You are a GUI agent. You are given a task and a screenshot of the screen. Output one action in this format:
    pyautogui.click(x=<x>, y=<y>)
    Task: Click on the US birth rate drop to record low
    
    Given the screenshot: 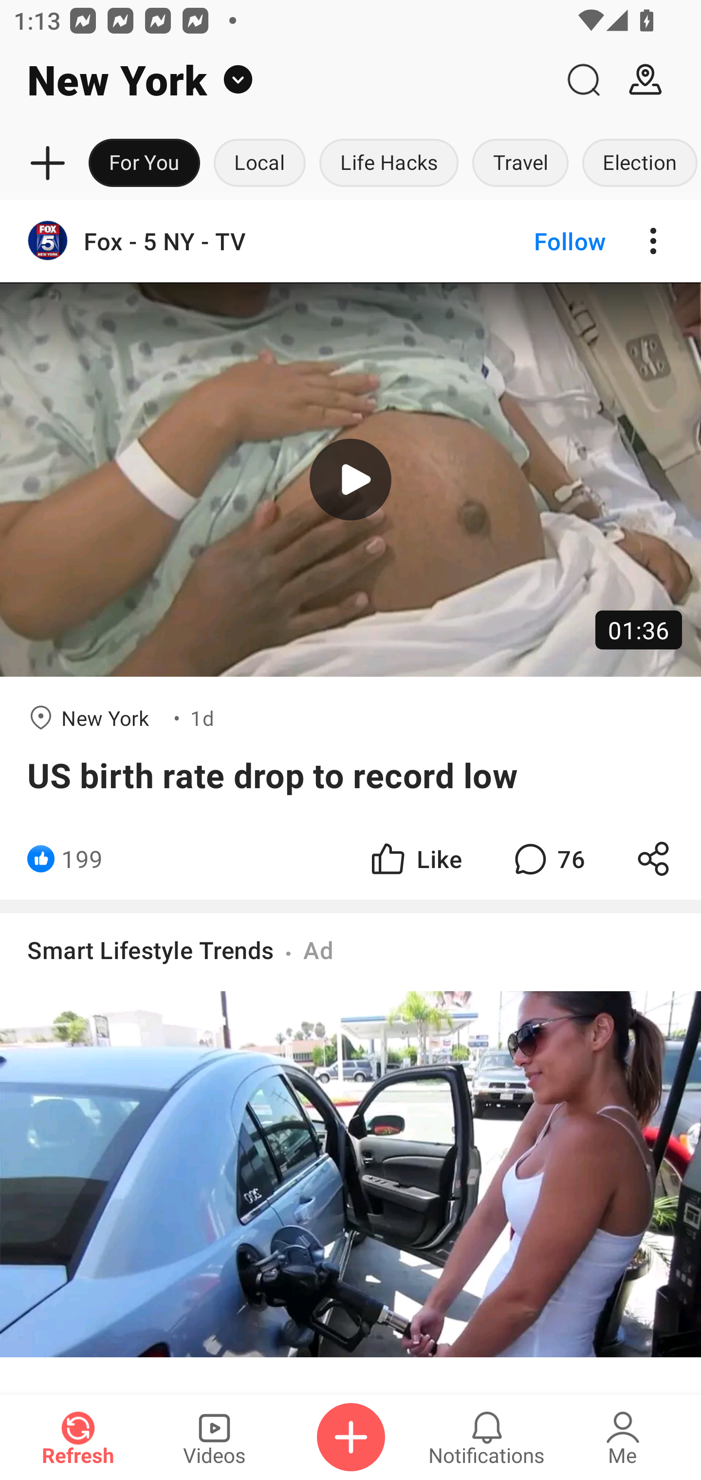 What is the action you would take?
    pyautogui.click(x=350, y=775)
    